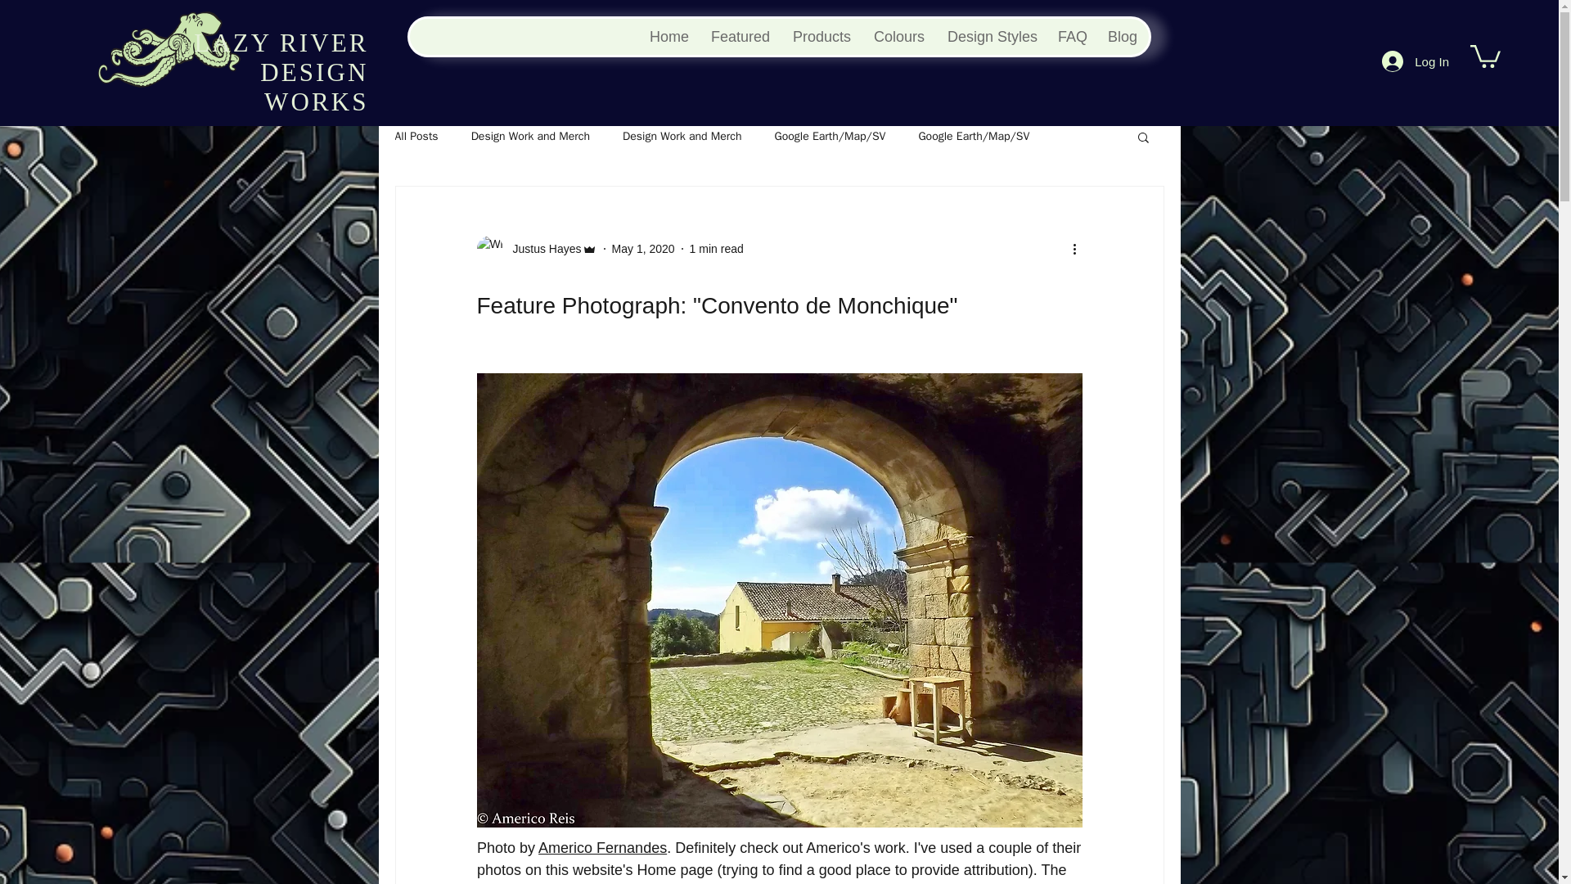 The height and width of the screenshot is (884, 1571). What do you see at coordinates (716, 249) in the screenshot?
I see `1 min read` at bounding box center [716, 249].